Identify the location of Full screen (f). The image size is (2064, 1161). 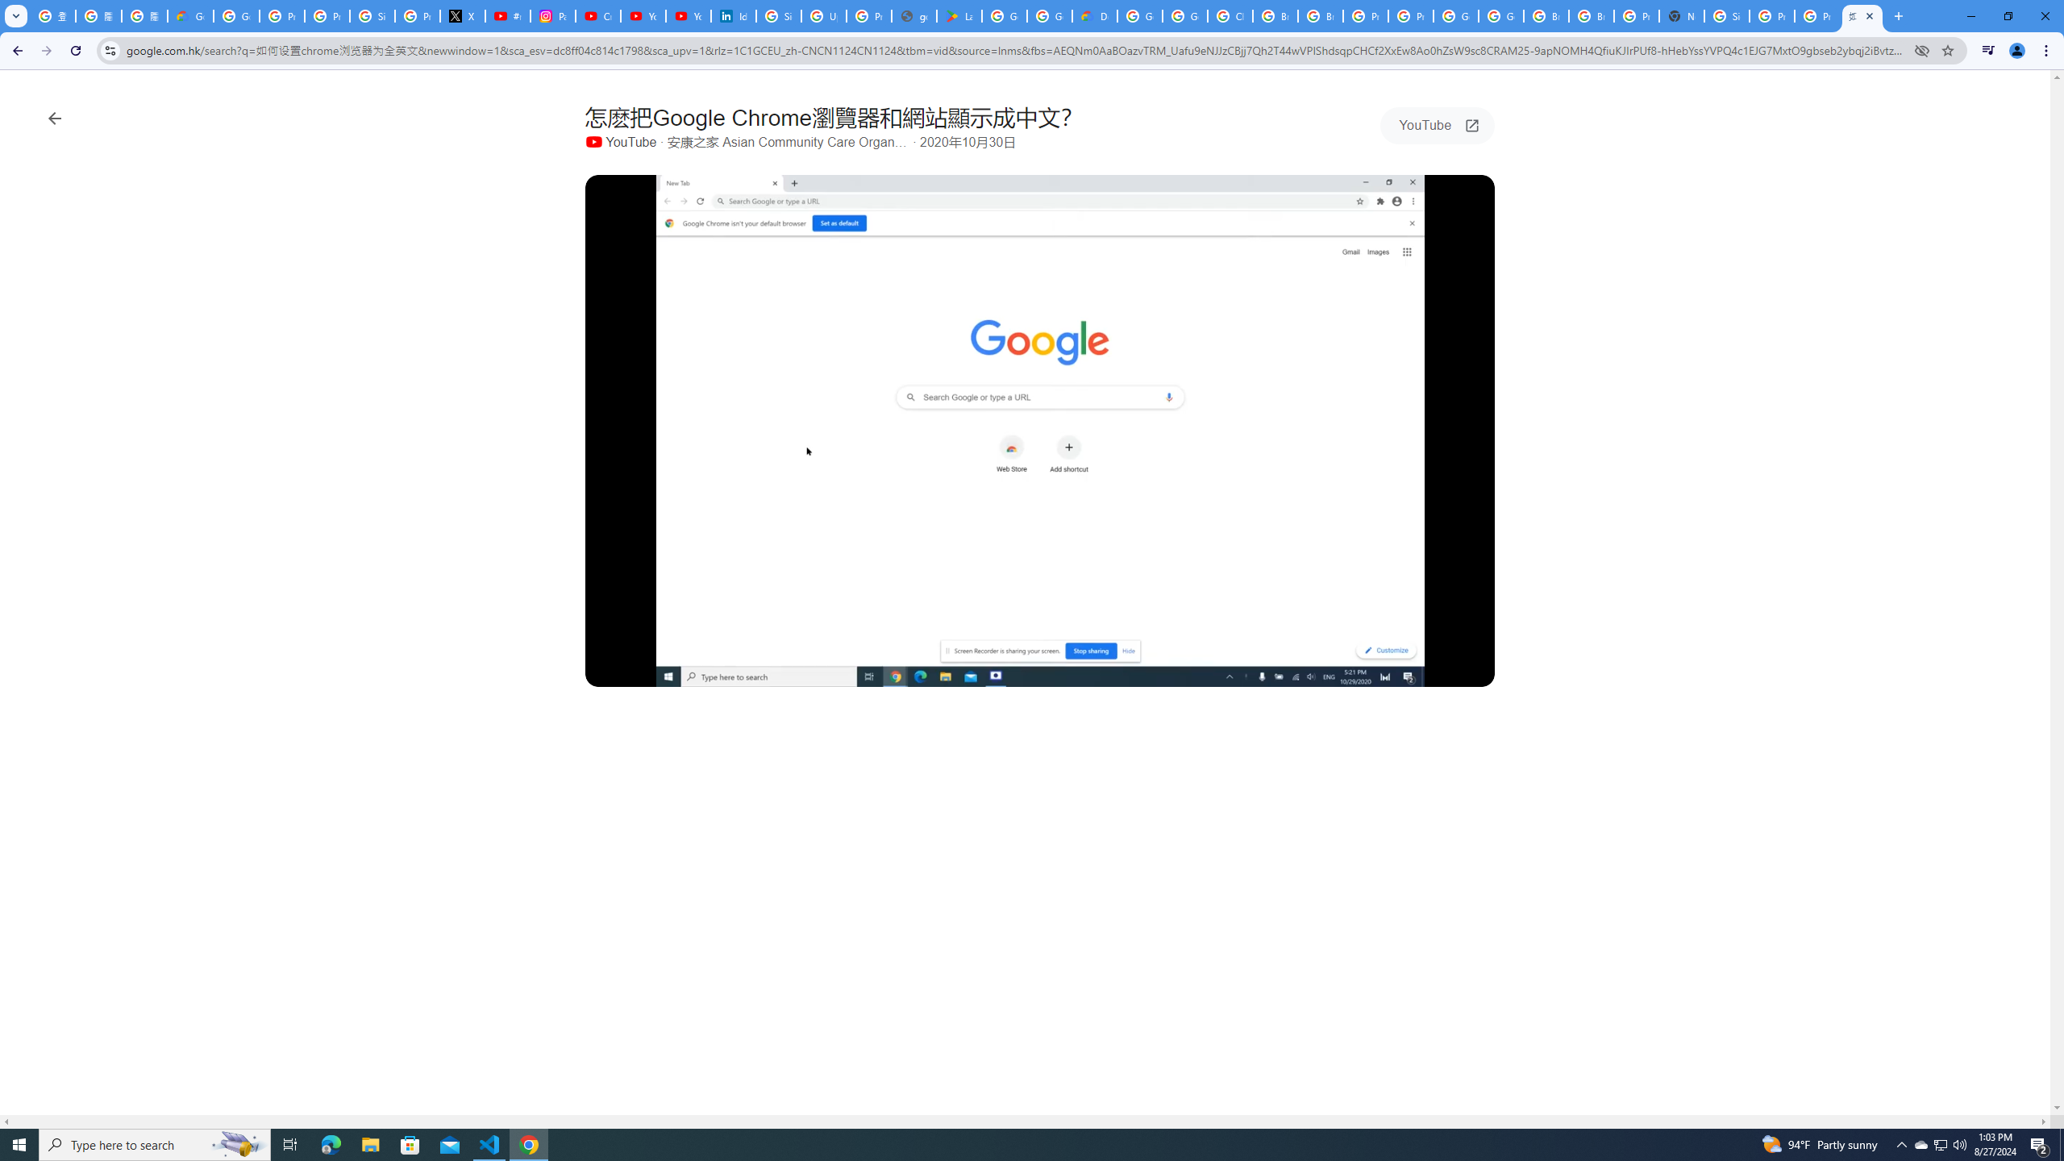
(1469, 671).